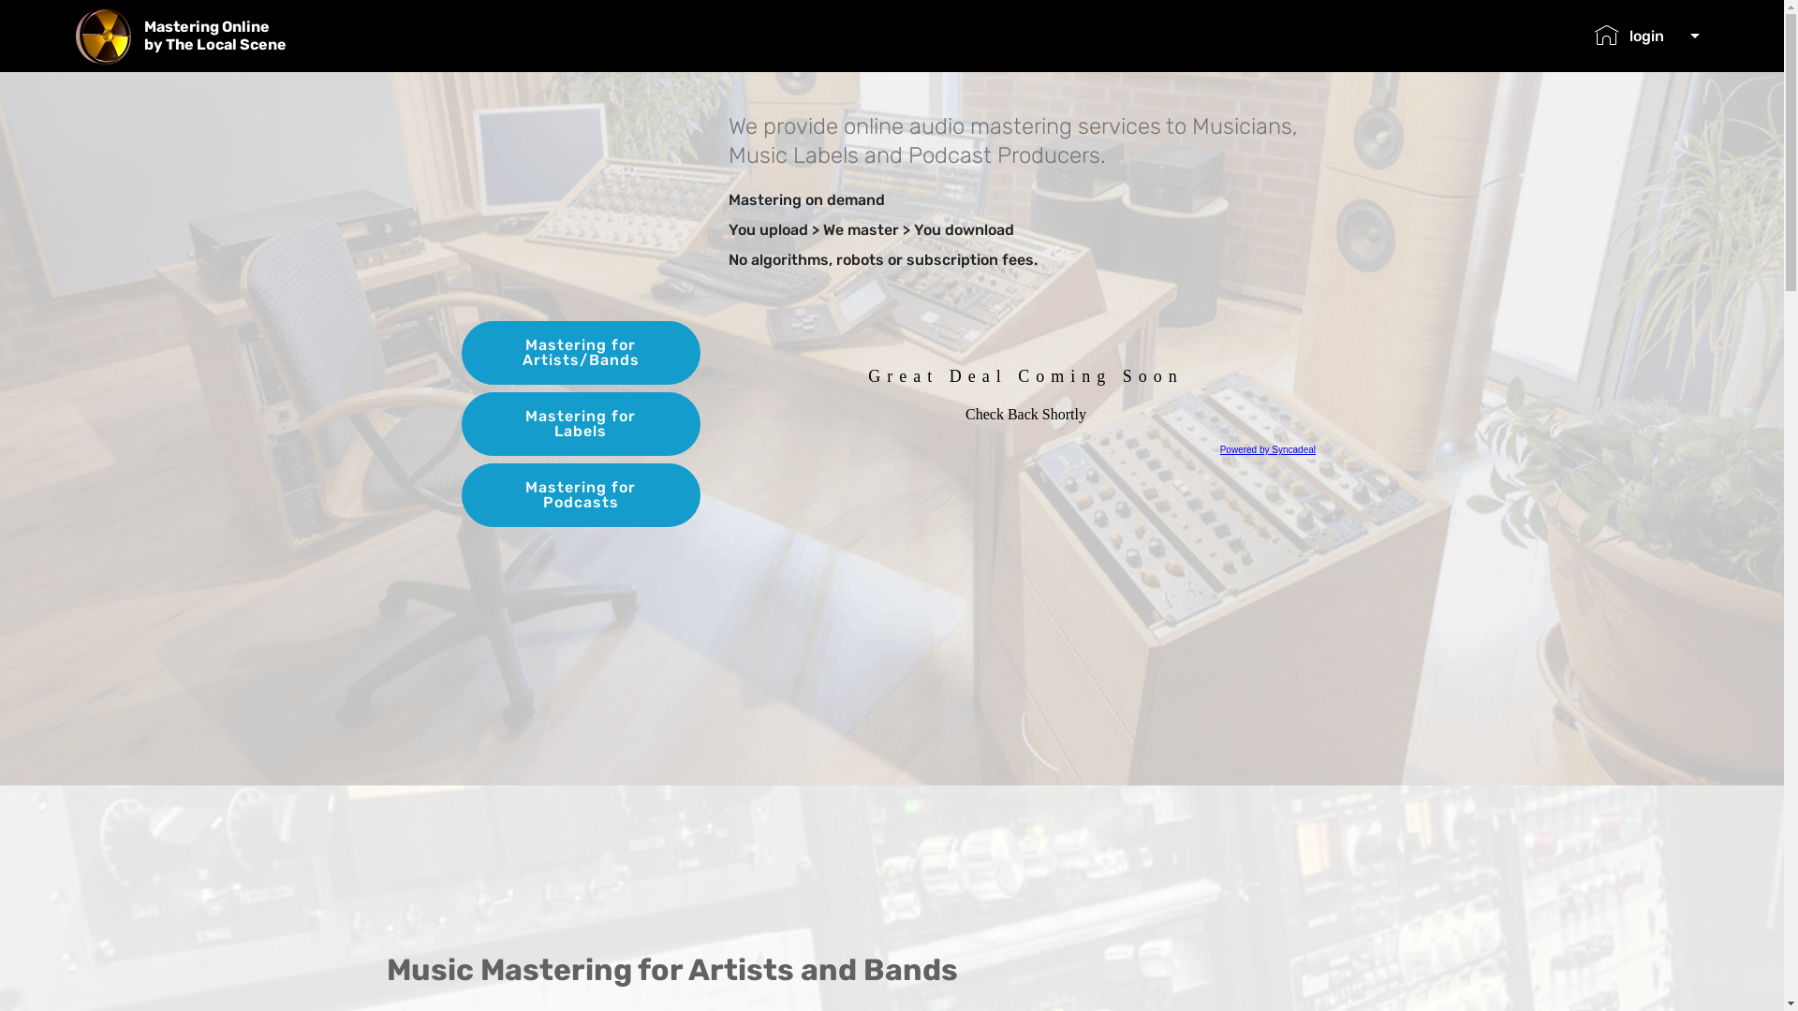 This screenshot has height=1011, width=1798. What do you see at coordinates (230, 36) in the screenshot?
I see `Mastering Online
by The Local Scene` at bounding box center [230, 36].